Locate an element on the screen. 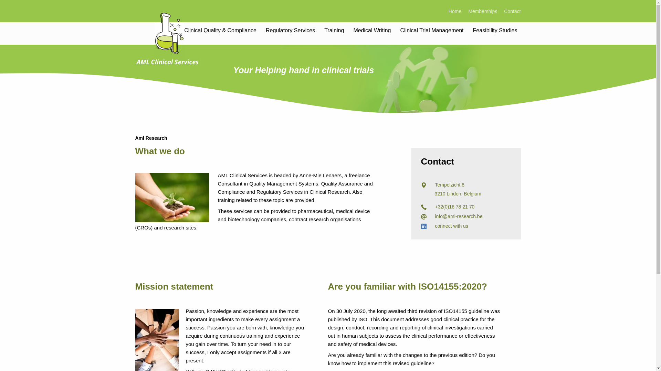 This screenshot has width=661, height=371. connect with us is located at coordinates (452, 226).